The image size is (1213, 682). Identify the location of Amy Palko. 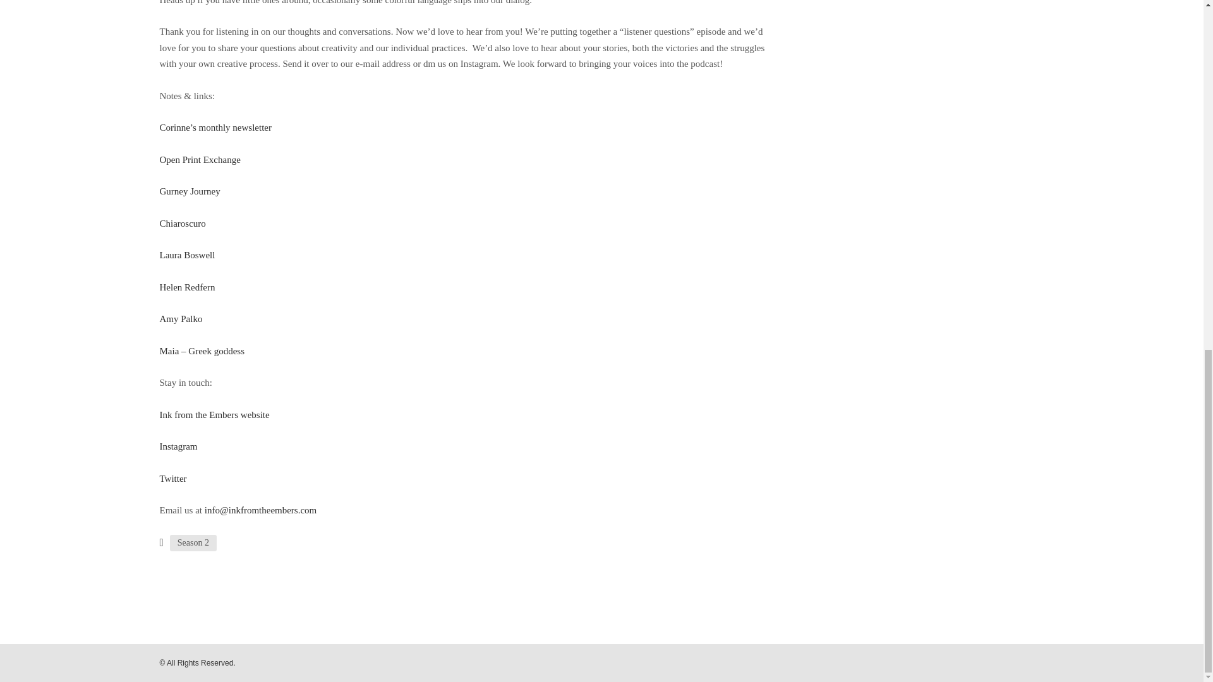
(181, 318).